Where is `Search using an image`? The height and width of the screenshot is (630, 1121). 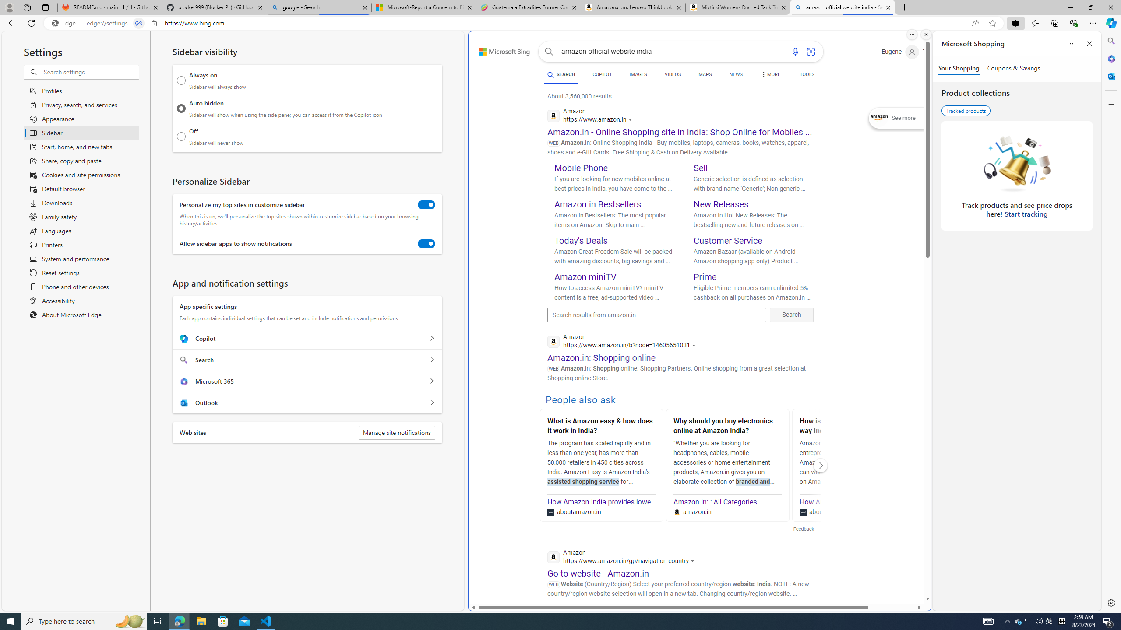 Search using an image is located at coordinates (810, 52).